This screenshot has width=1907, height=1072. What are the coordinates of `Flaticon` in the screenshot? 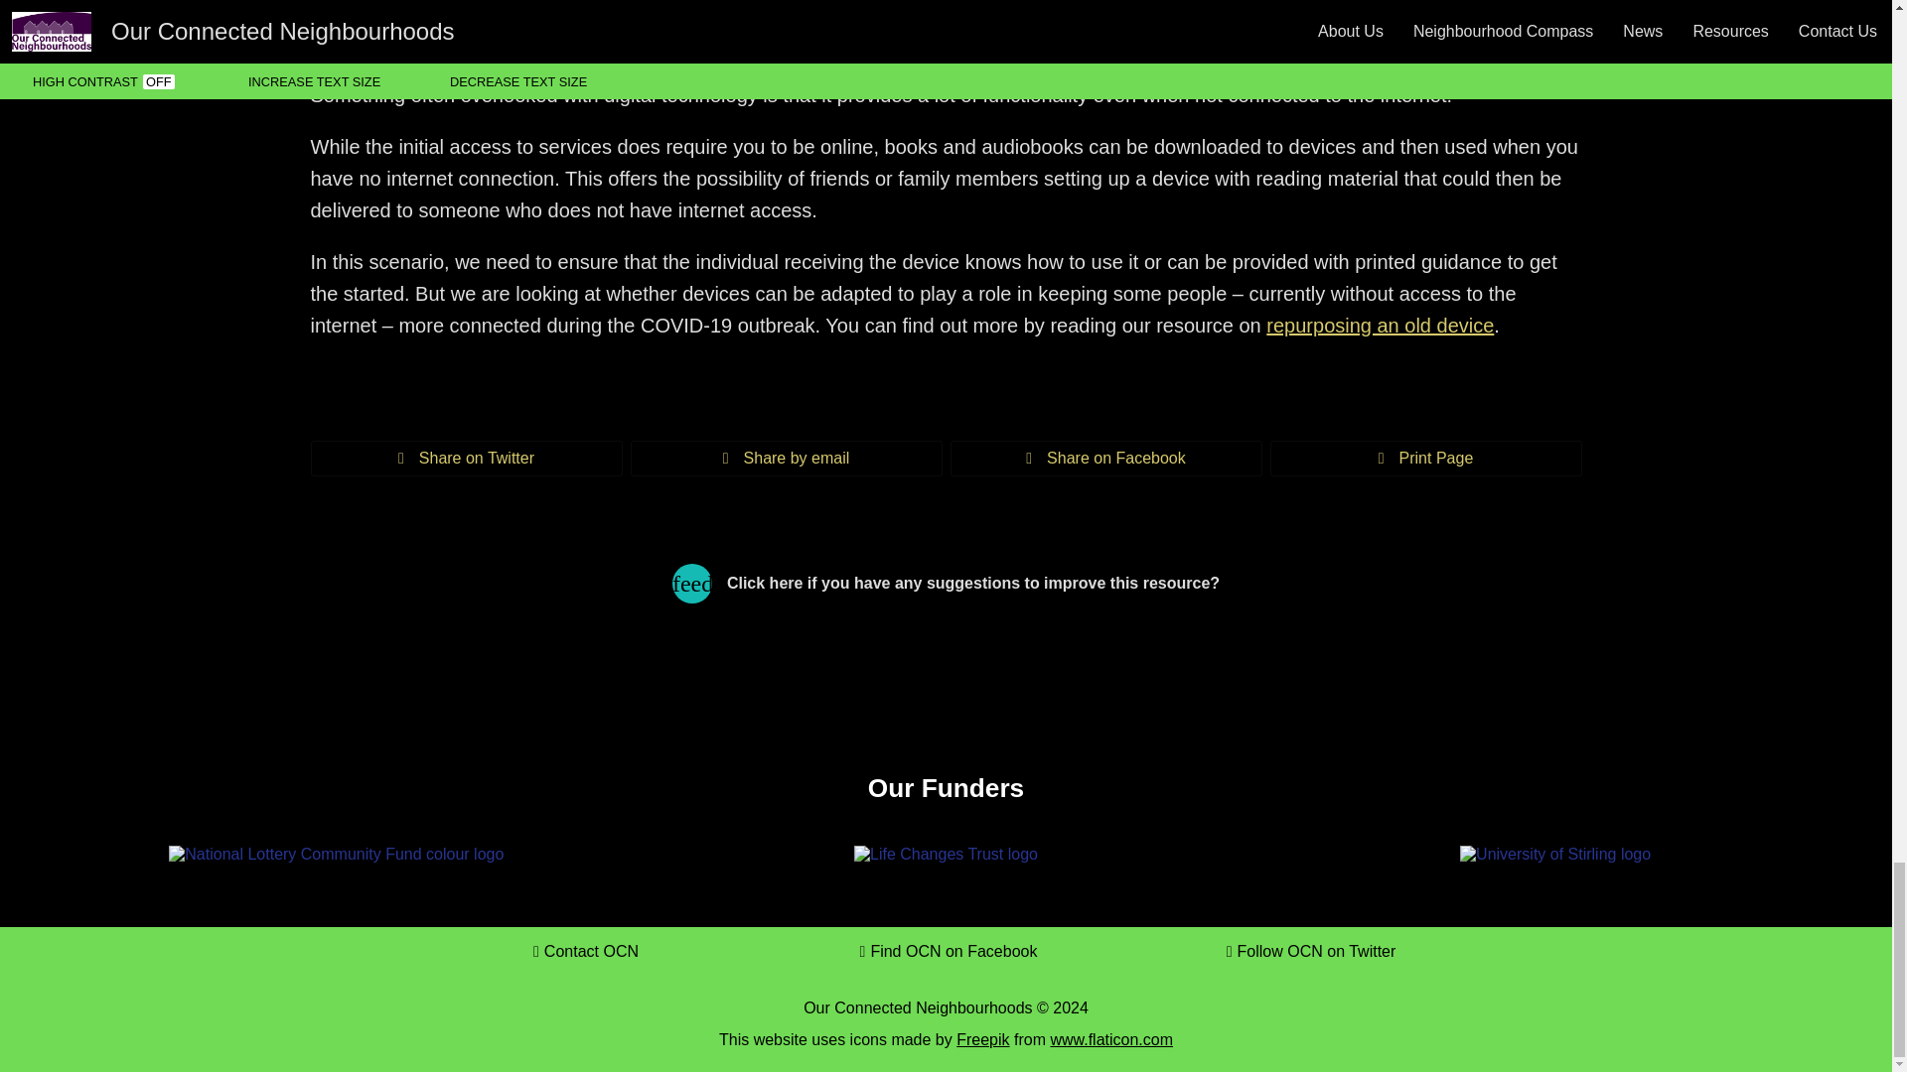 It's located at (1110, 1039).